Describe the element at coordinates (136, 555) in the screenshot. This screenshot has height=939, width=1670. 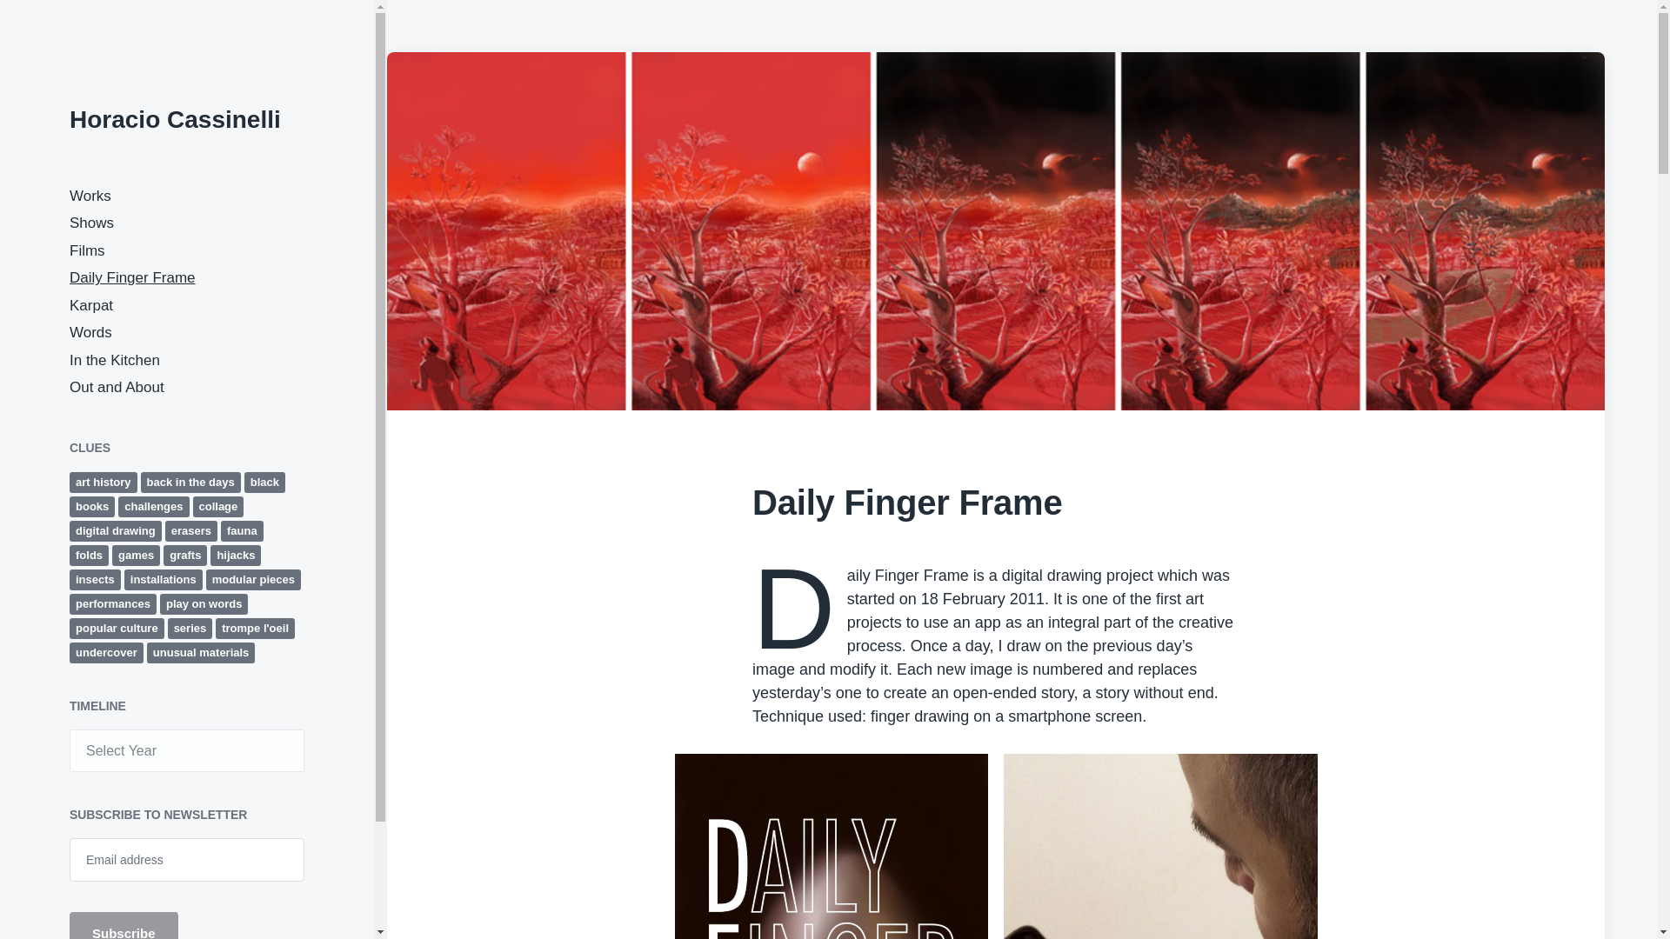
I see `games` at that location.